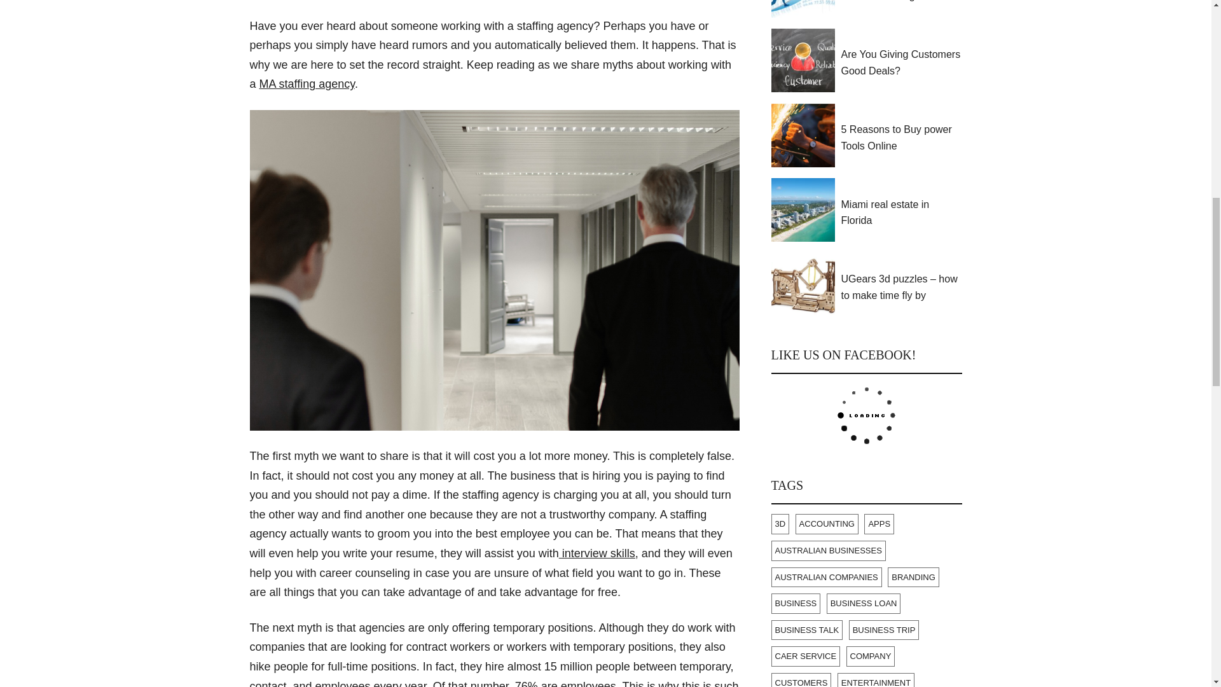 The height and width of the screenshot is (687, 1221). What do you see at coordinates (599, 553) in the screenshot?
I see `interview skills,` at bounding box center [599, 553].